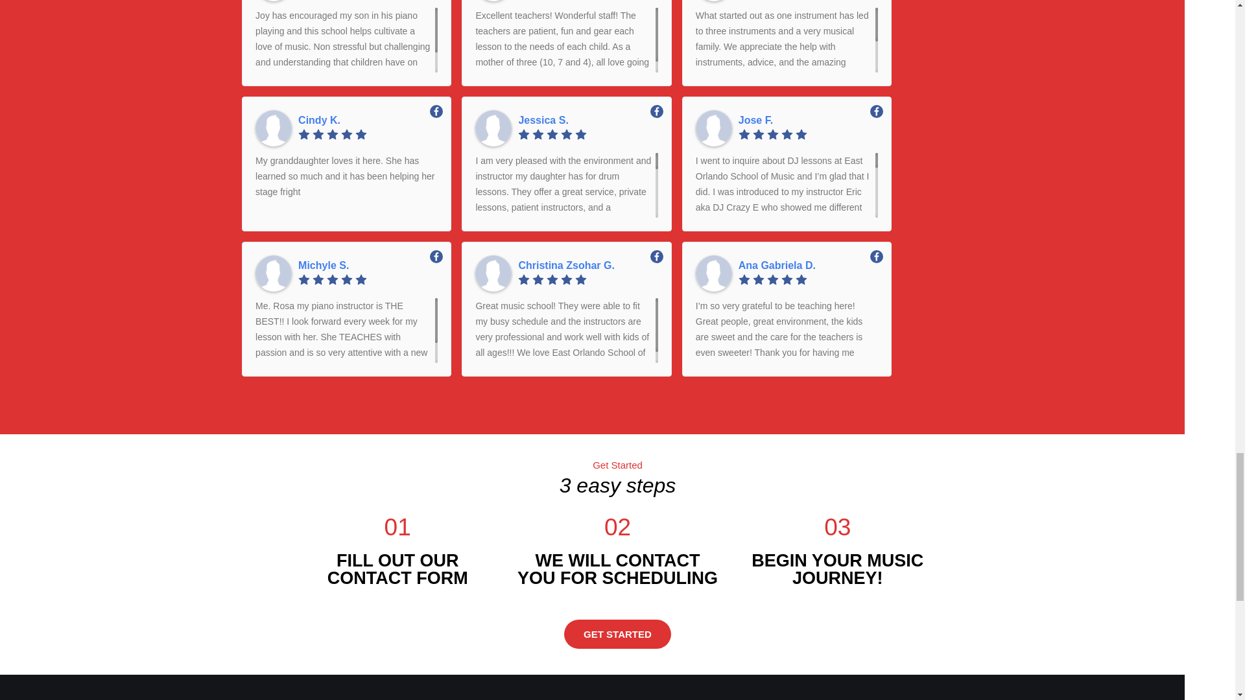 The width and height of the screenshot is (1245, 700). What do you see at coordinates (808, 121) in the screenshot?
I see `Jose F.` at bounding box center [808, 121].